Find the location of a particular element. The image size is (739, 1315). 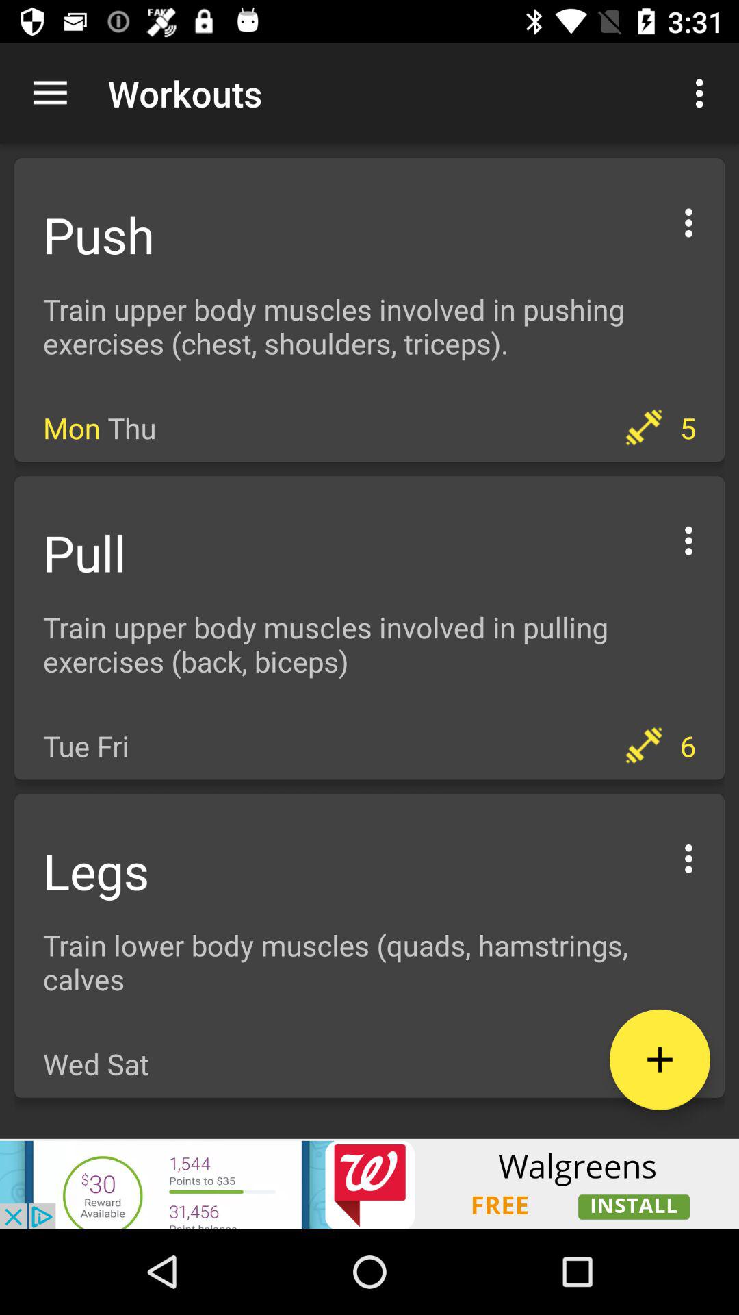

view advertisement is located at coordinates (369, 1183).